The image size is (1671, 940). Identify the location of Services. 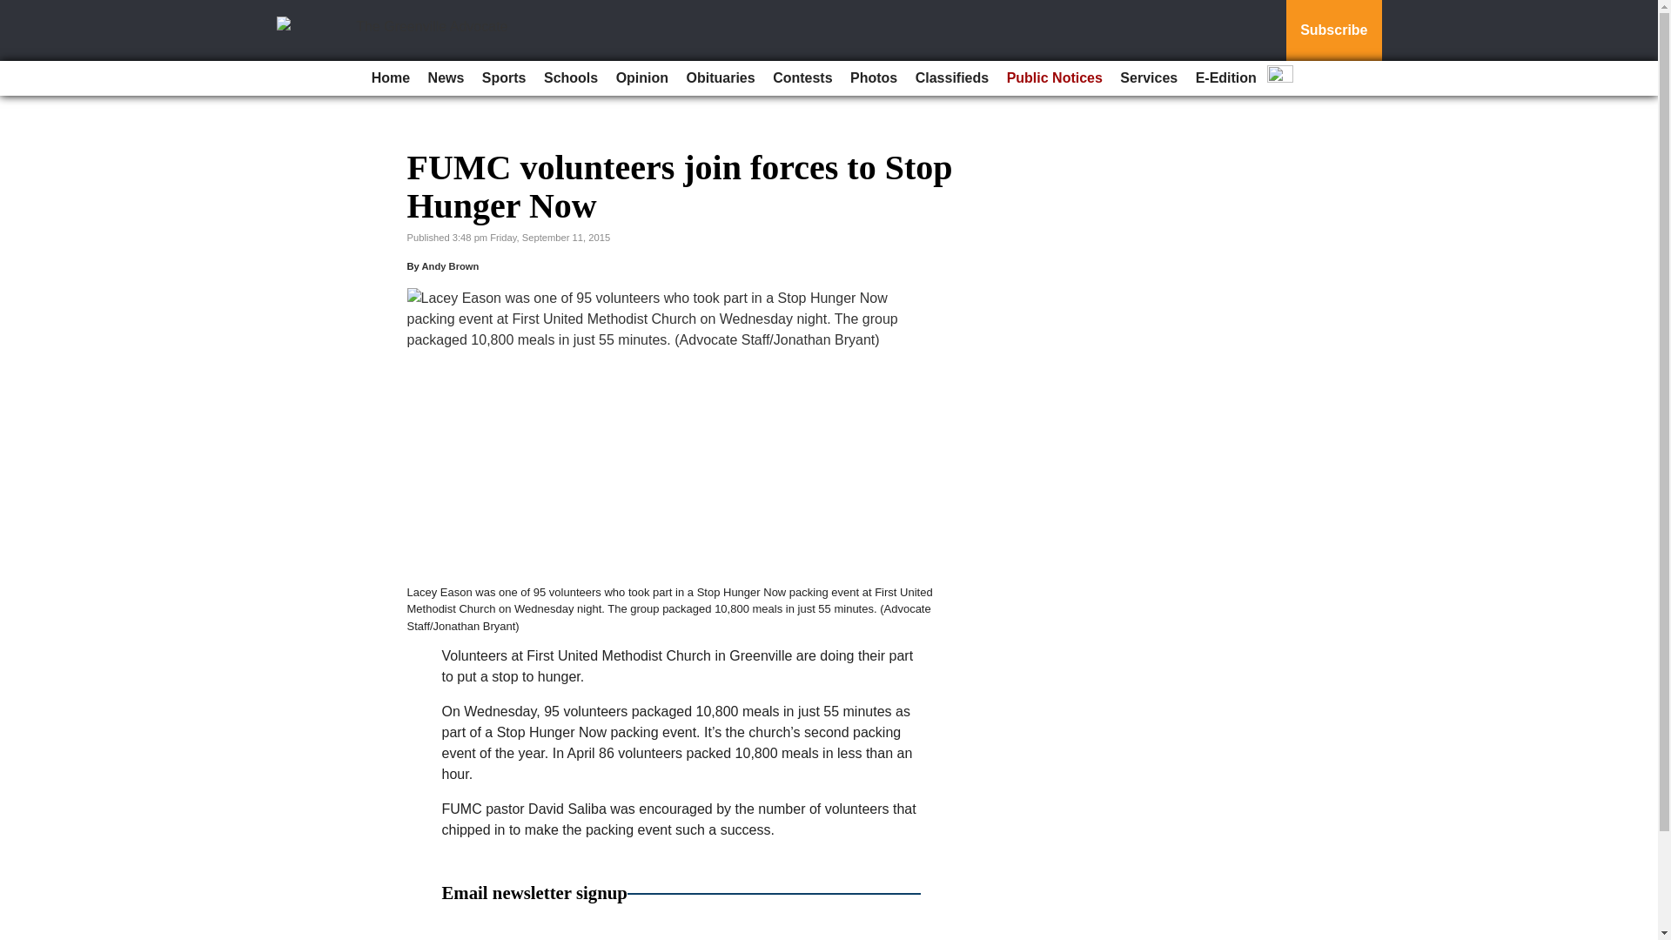
(1149, 78).